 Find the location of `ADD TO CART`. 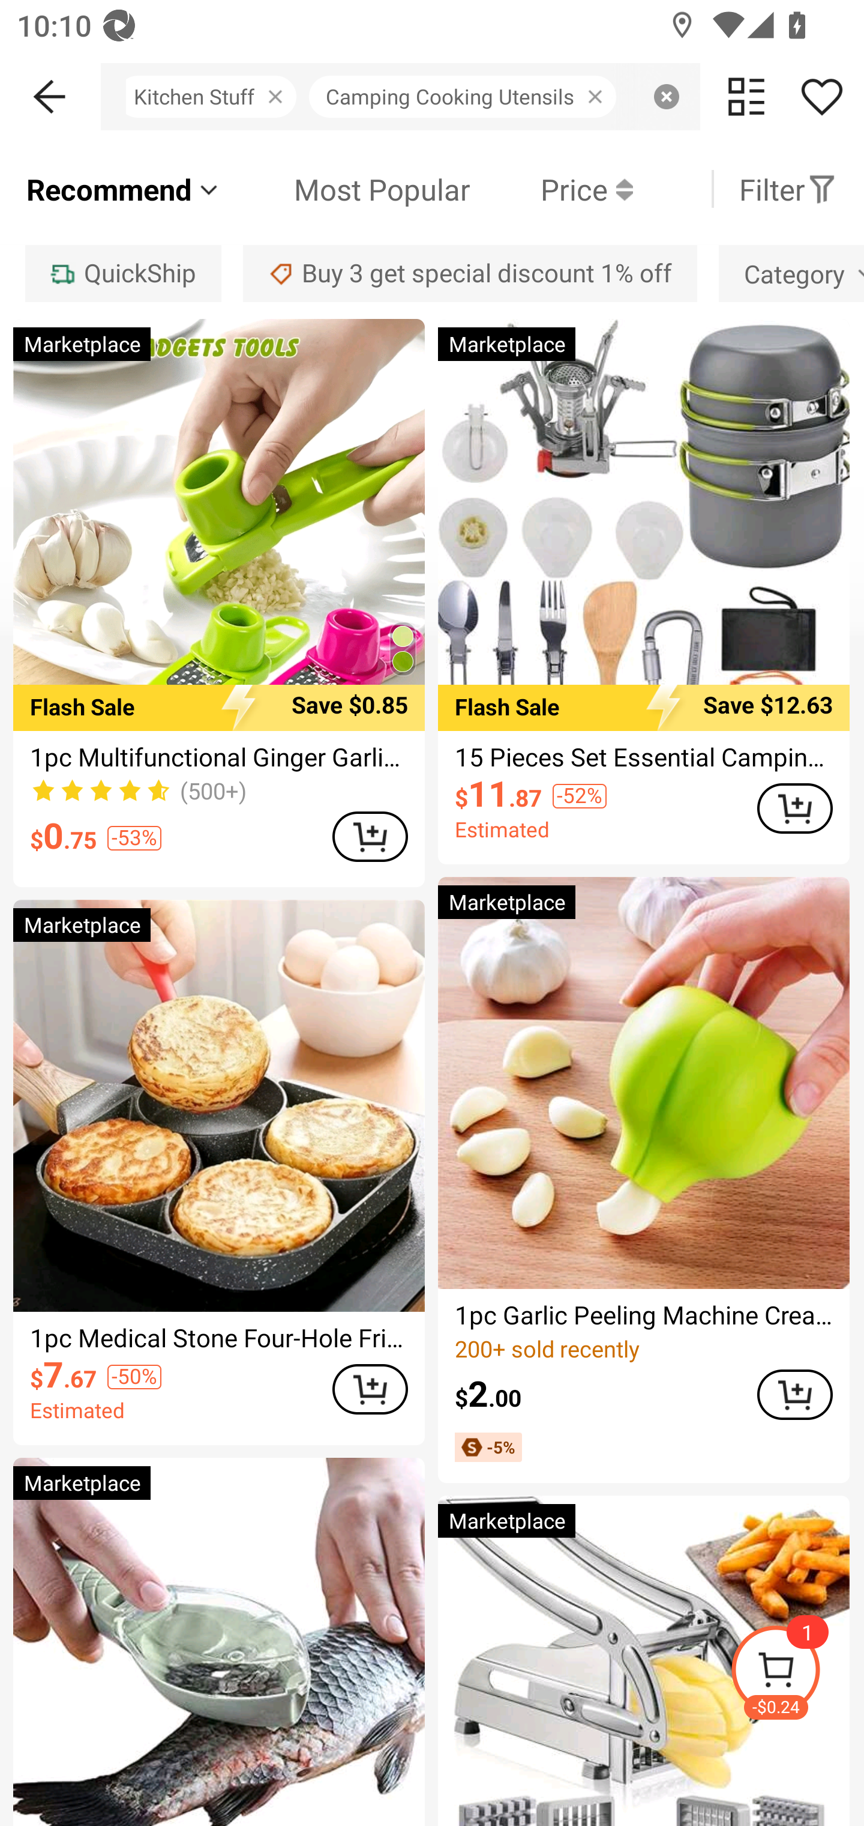

ADD TO CART is located at coordinates (794, 1395).